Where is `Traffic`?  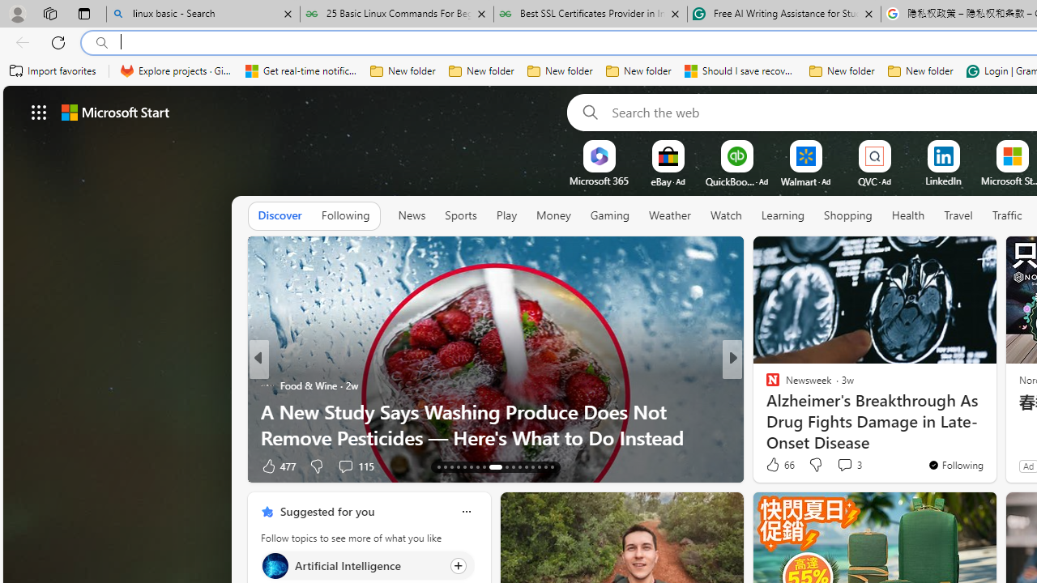 Traffic is located at coordinates (1007, 215).